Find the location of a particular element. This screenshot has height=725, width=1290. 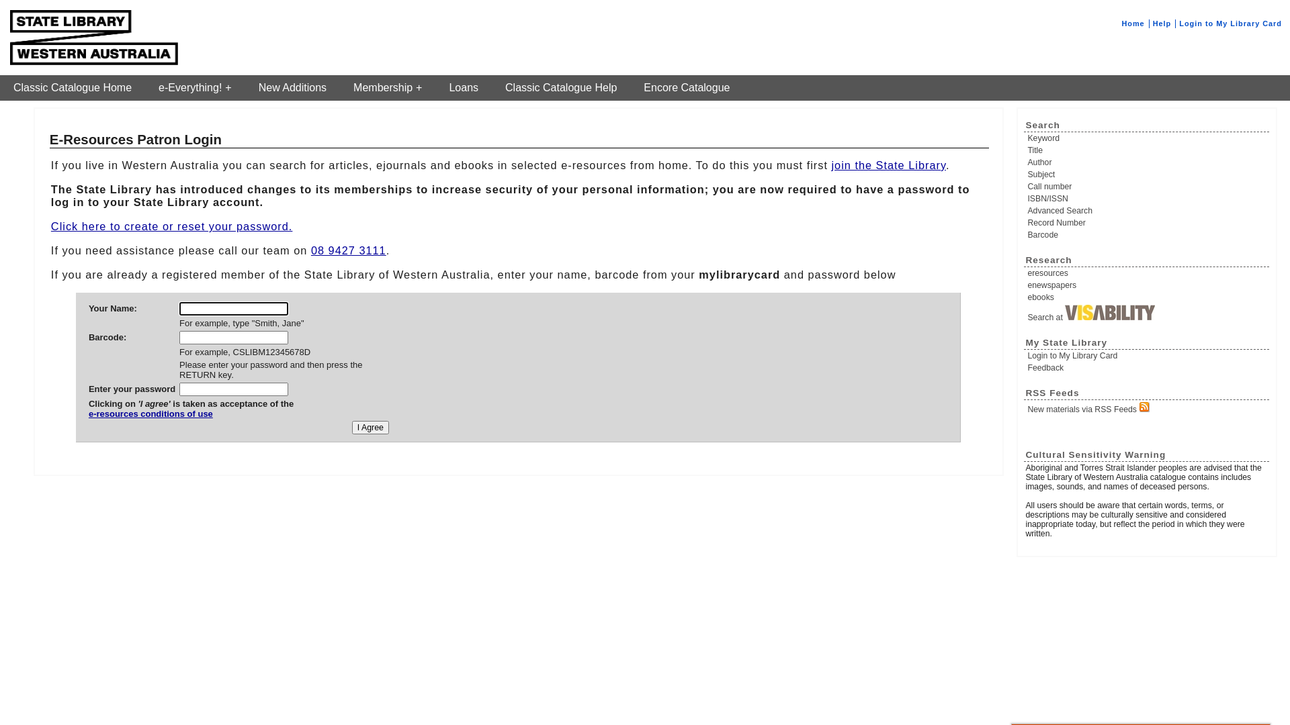

enewspapers is located at coordinates (1148, 285).